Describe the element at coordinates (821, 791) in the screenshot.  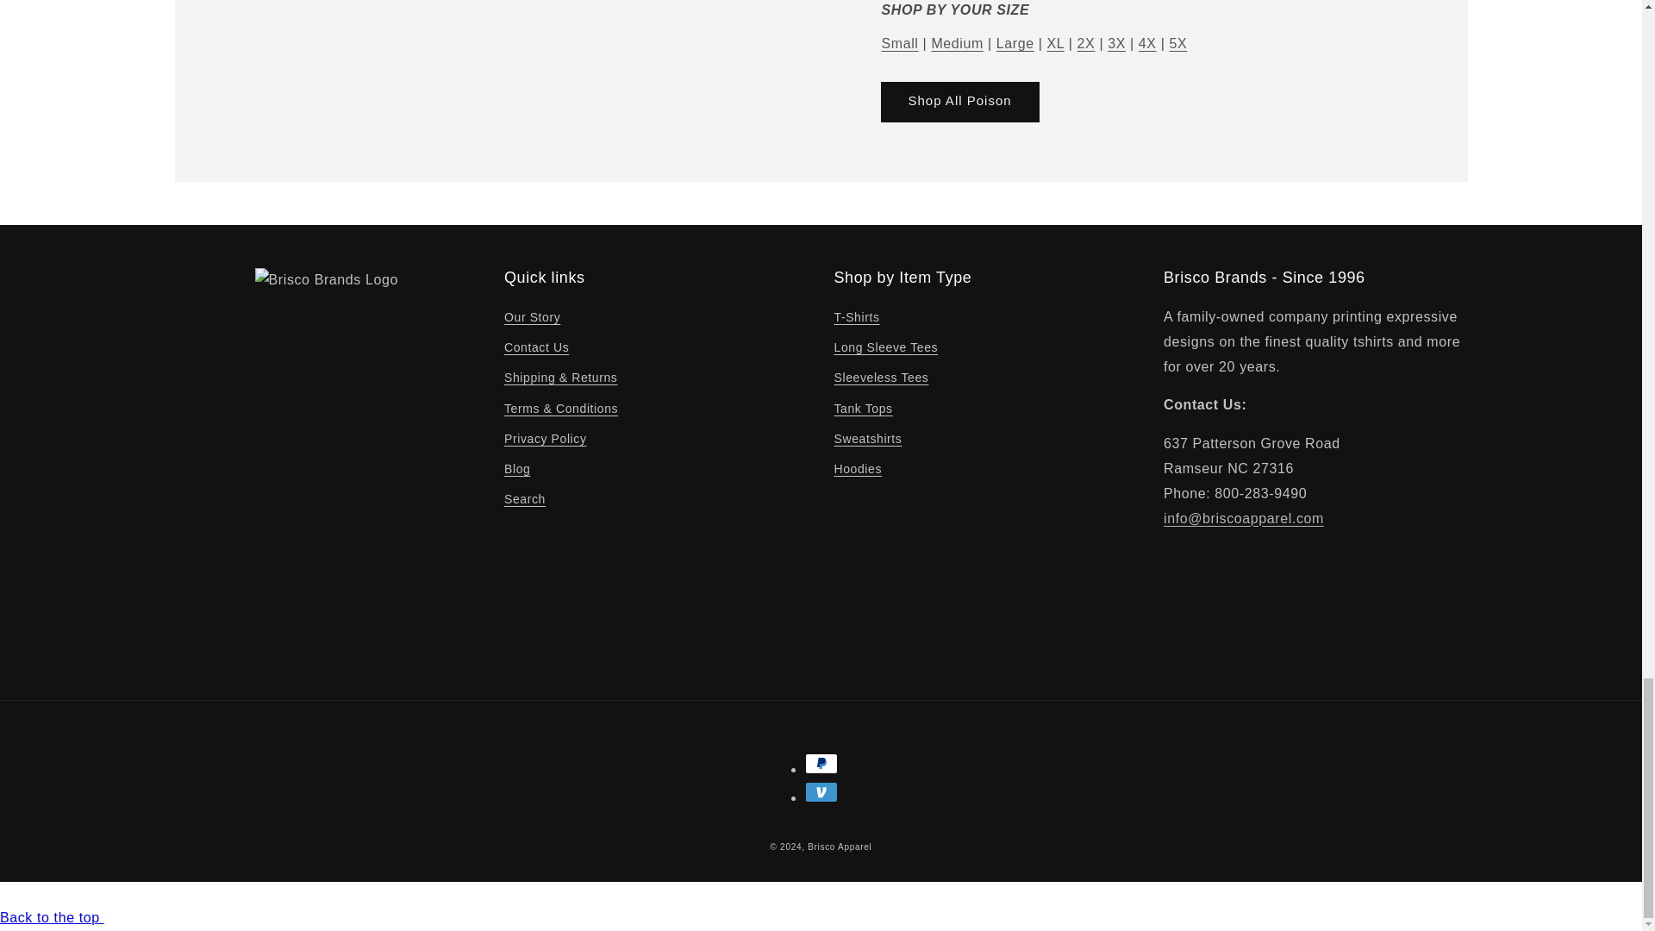
I see `Venmo` at that location.